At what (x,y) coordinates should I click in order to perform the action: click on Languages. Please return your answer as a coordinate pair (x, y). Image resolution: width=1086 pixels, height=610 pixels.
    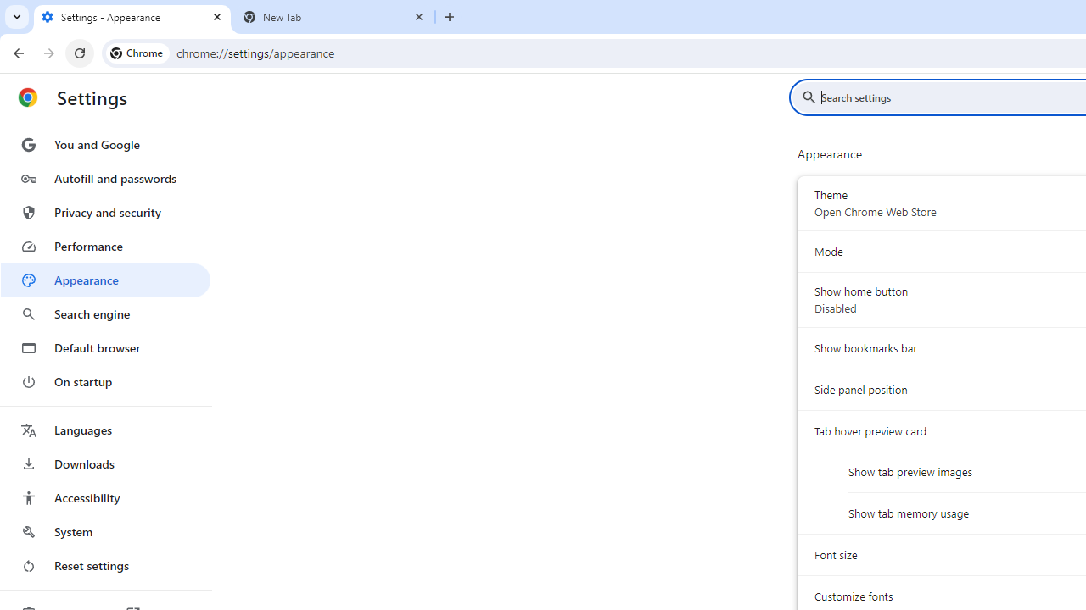
    Looking at the image, I should click on (105, 430).